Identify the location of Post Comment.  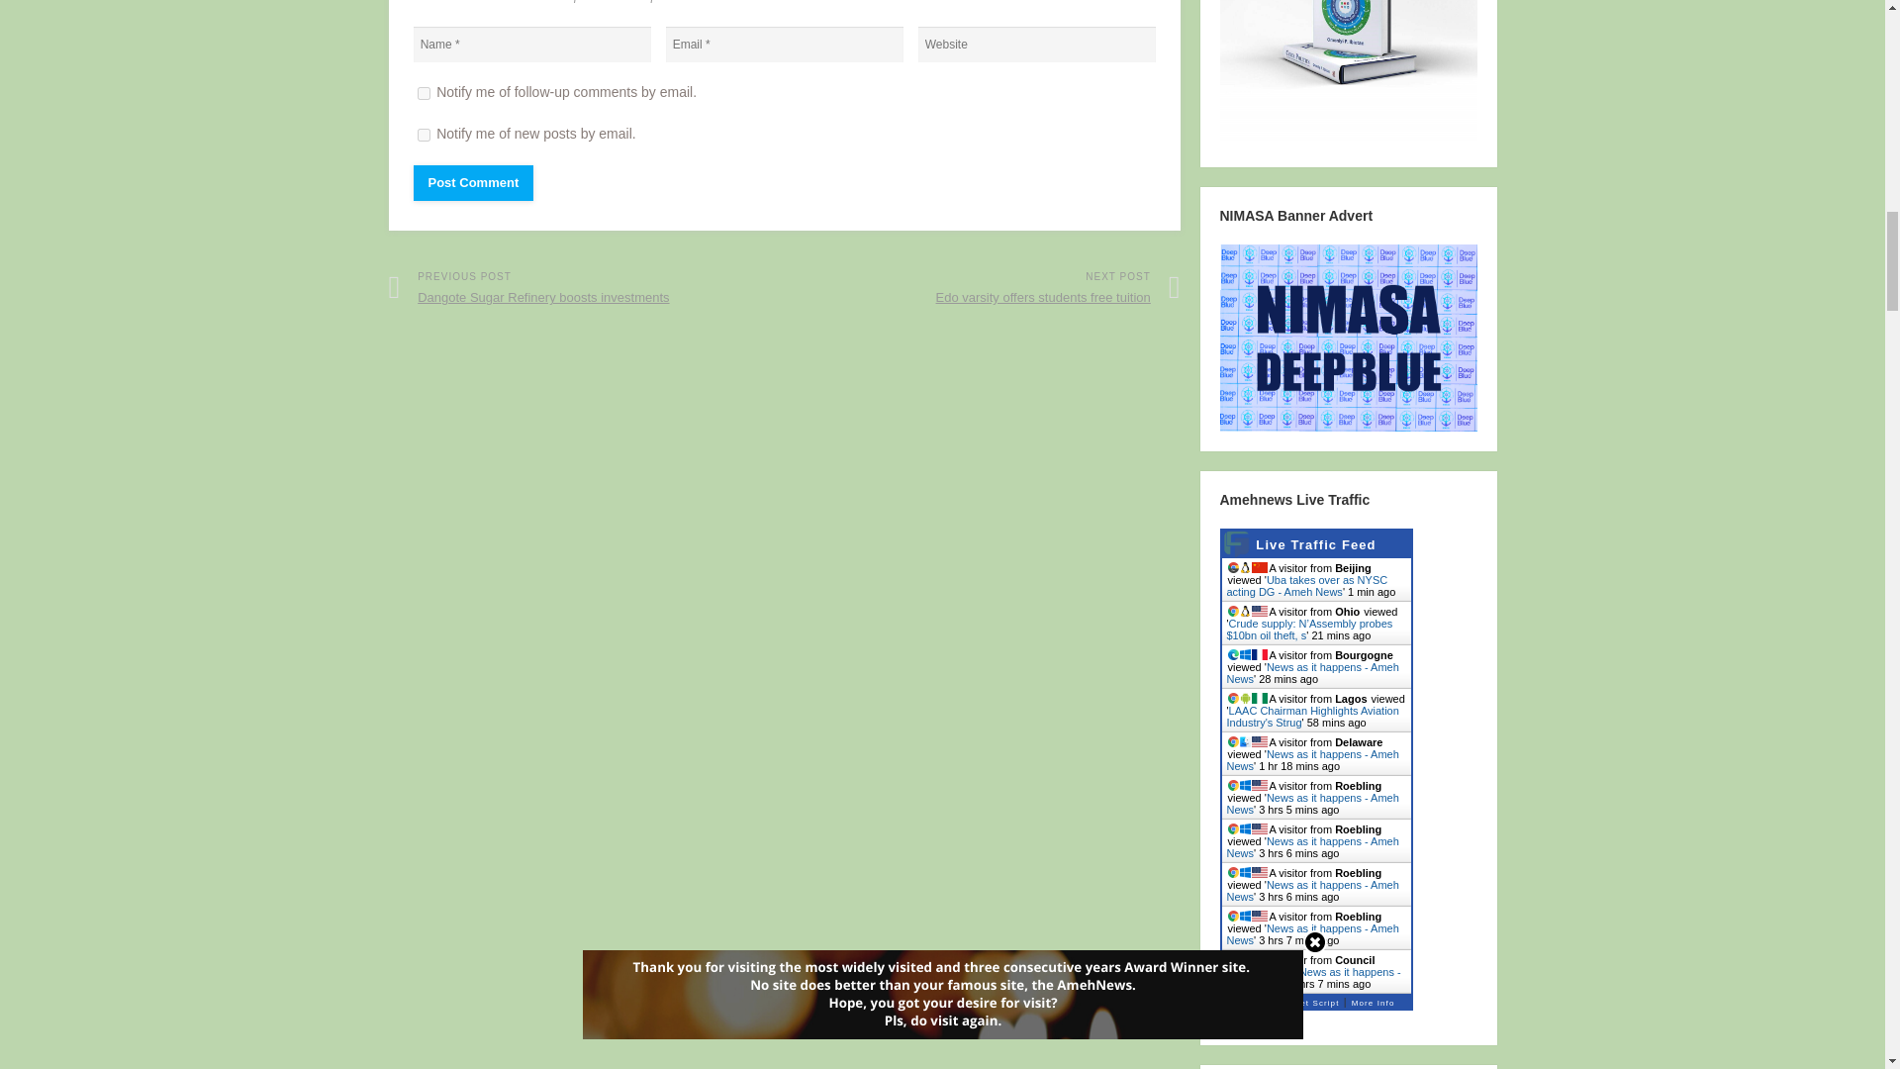
(473, 183).